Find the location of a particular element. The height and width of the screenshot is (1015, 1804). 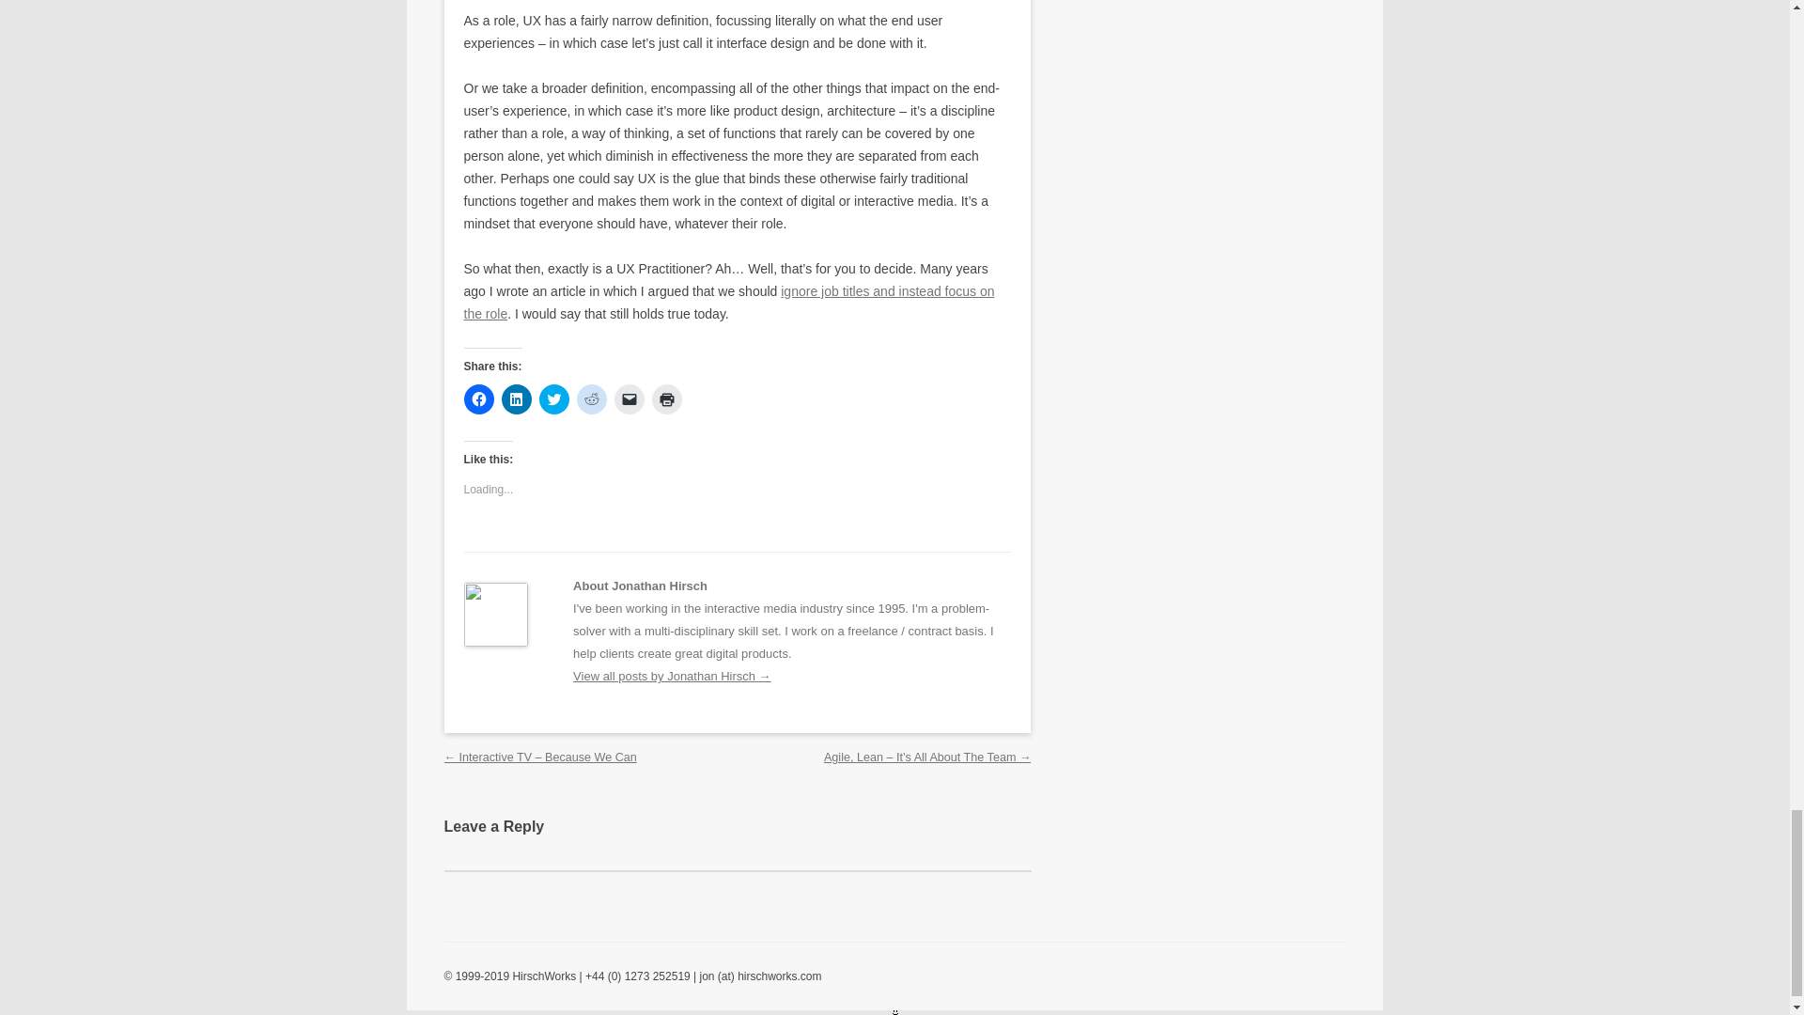

ignore job titles and instead focus on the role is located at coordinates (729, 303).